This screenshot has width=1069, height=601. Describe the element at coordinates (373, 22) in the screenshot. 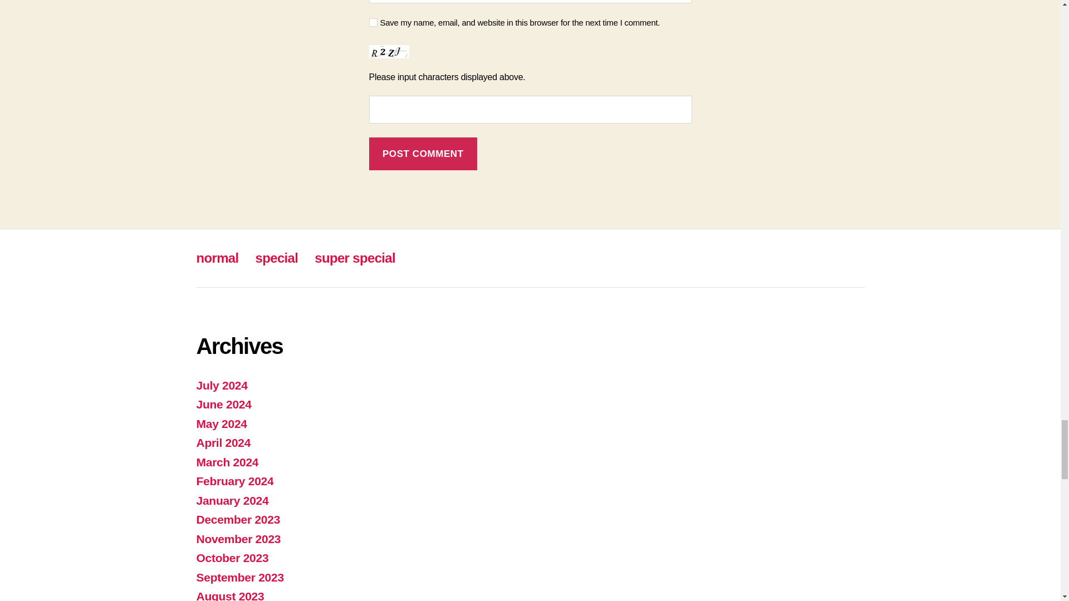

I see `yes` at that location.